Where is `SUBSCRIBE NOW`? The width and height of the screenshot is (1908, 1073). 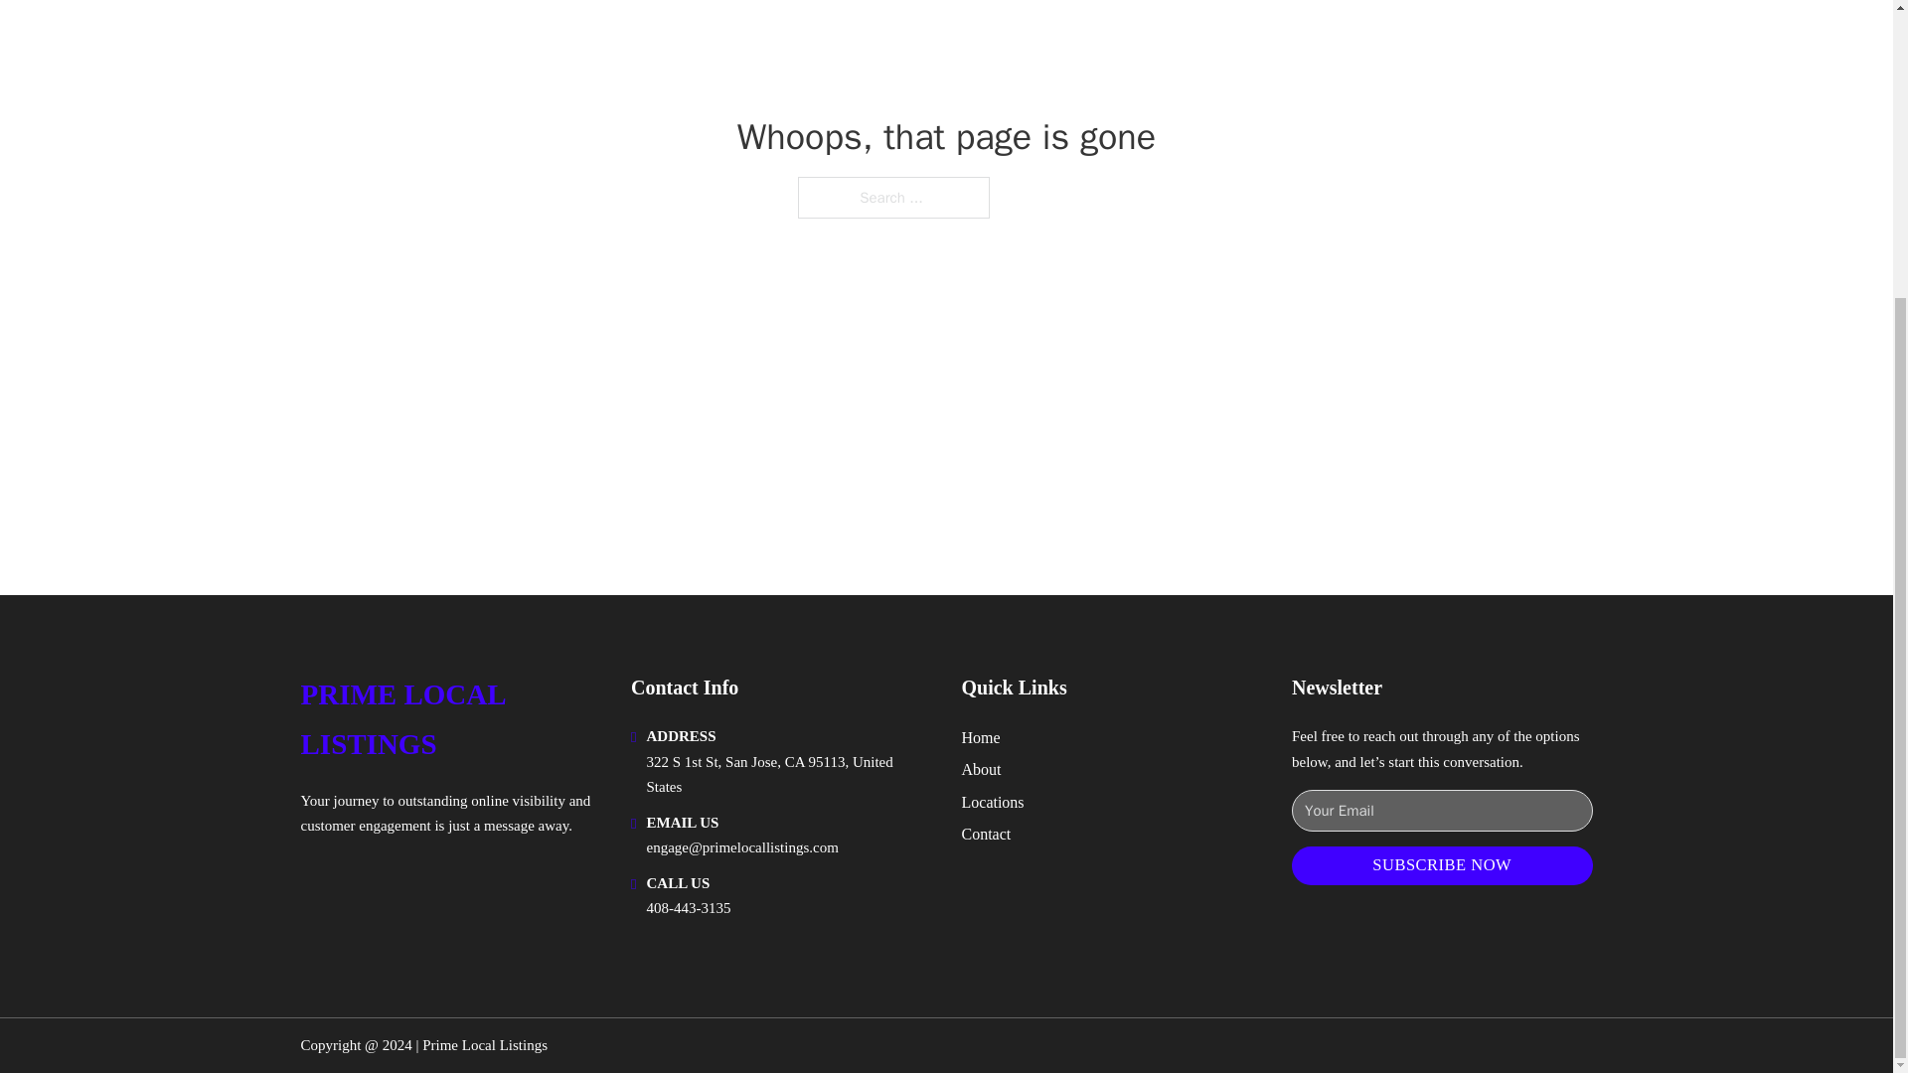
SUBSCRIBE NOW is located at coordinates (1442, 866).